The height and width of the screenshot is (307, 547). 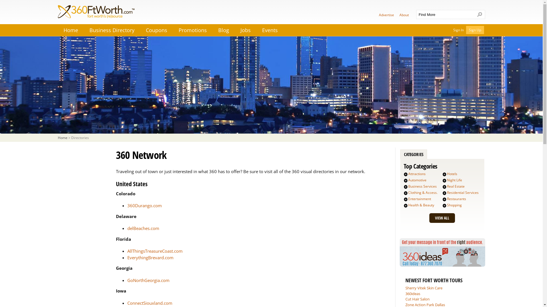 What do you see at coordinates (455, 180) in the screenshot?
I see `Night Life` at bounding box center [455, 180].